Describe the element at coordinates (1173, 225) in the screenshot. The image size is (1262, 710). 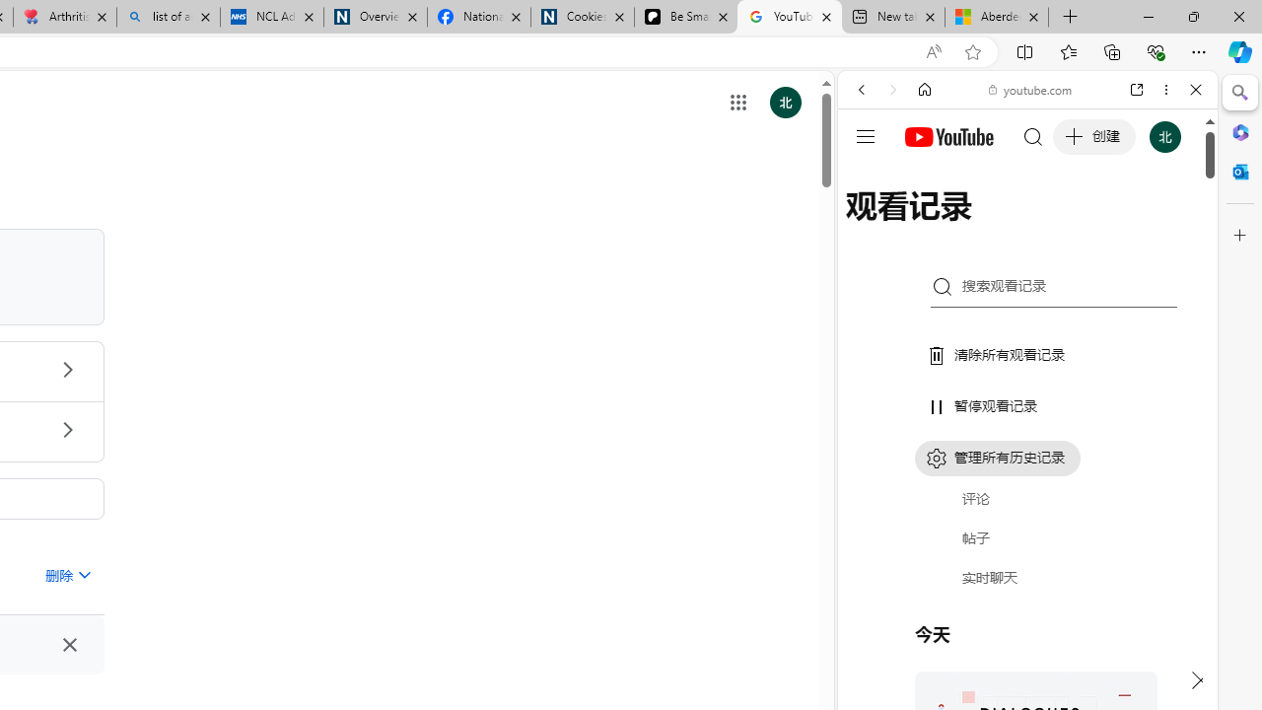
I see `Preferences` at that location.